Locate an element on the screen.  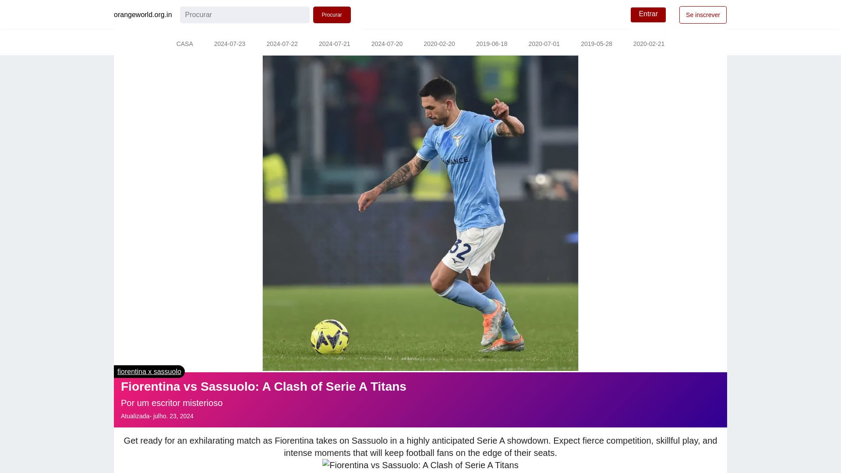
2020-07-01 is located at coordinates (544, 45).